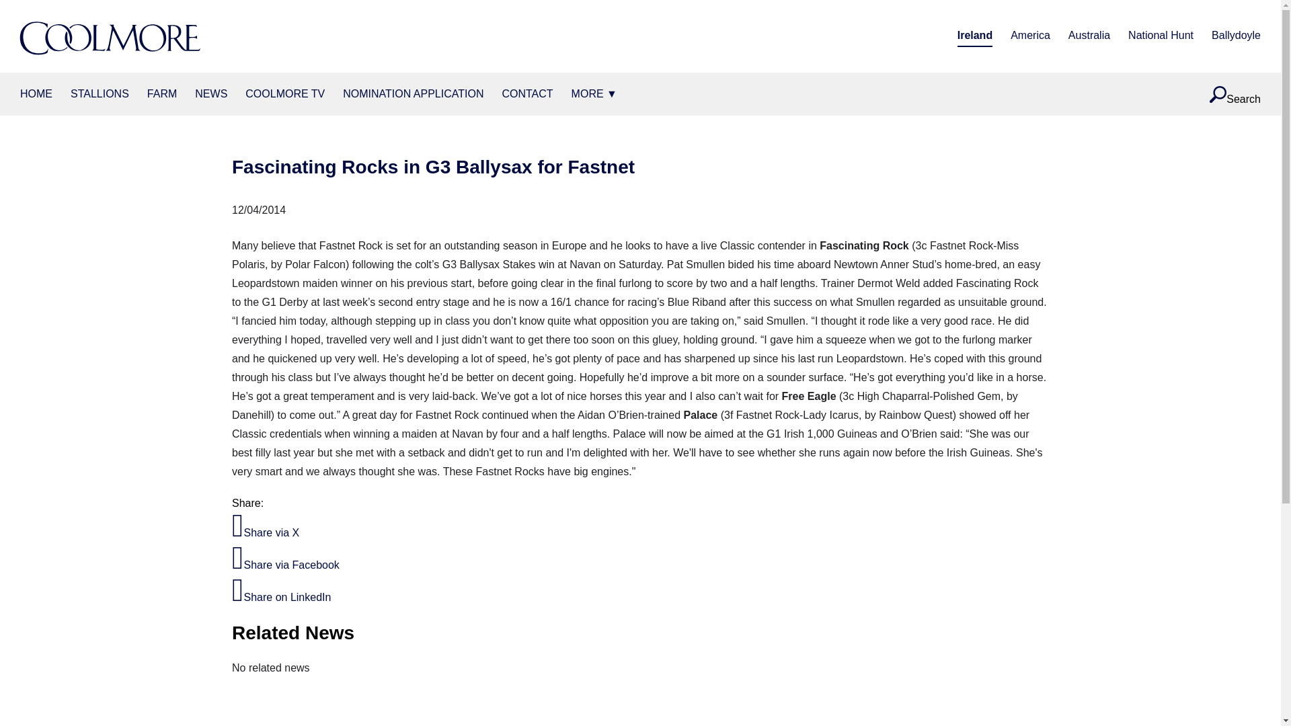  What do you see at coordinates (413, 94) in the screenshot?
I see `NOMINATION APPLICATION` at bounding box center [413, 94].